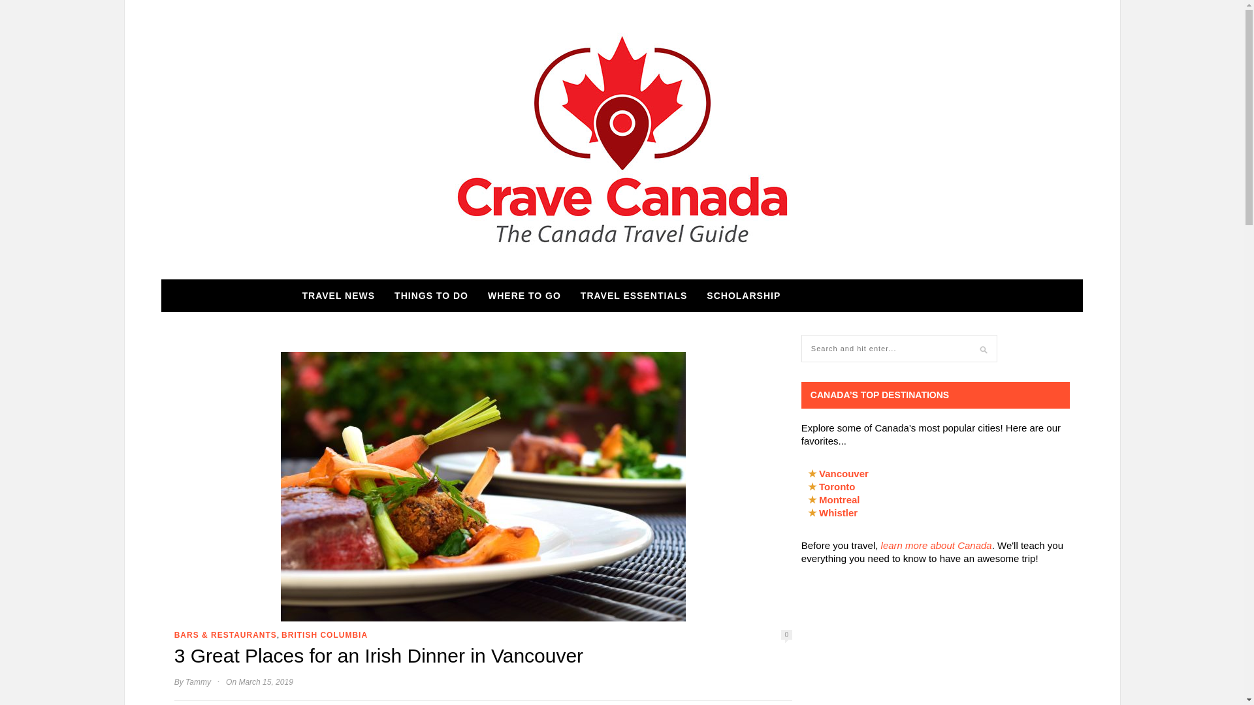  I want to click on TRAVEL ESSENTIALS, so click(634, 295).